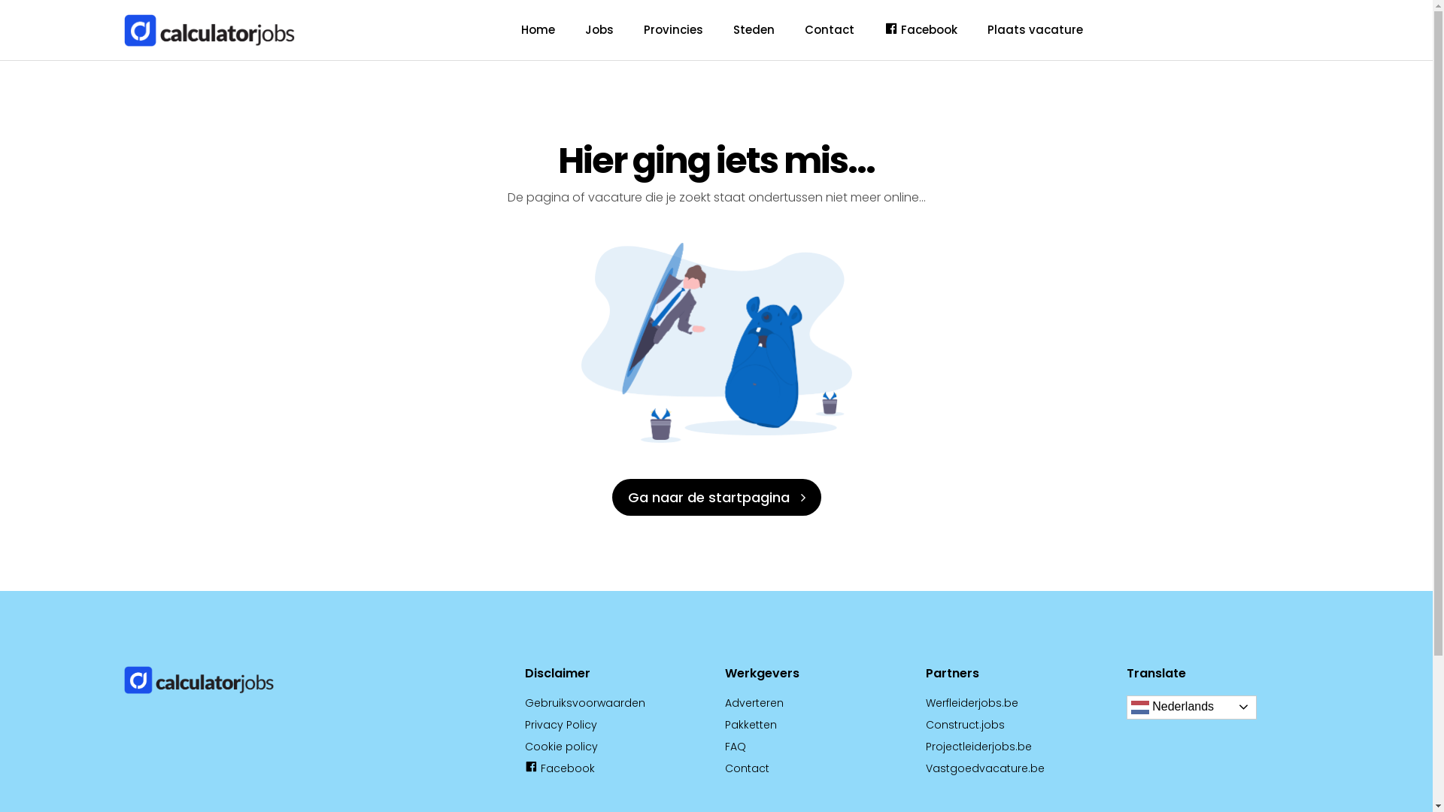  What do you see at coordinates (599, 30) in the screenshot?
I see `Jobs` at bounding box center [599, 30].